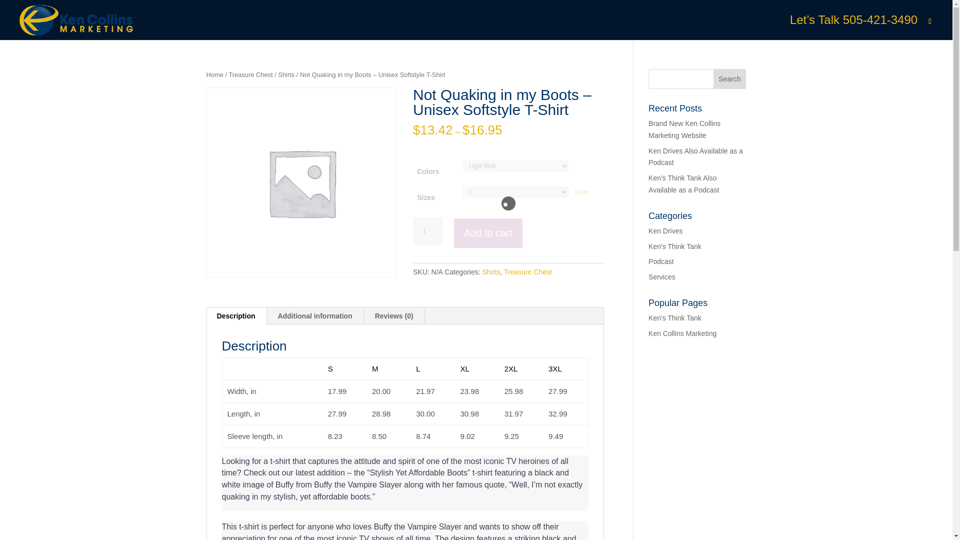 Image resolution: width=960 pixels, height=540 pixels. I want to click on Treasure Chest, so click(250, 74).